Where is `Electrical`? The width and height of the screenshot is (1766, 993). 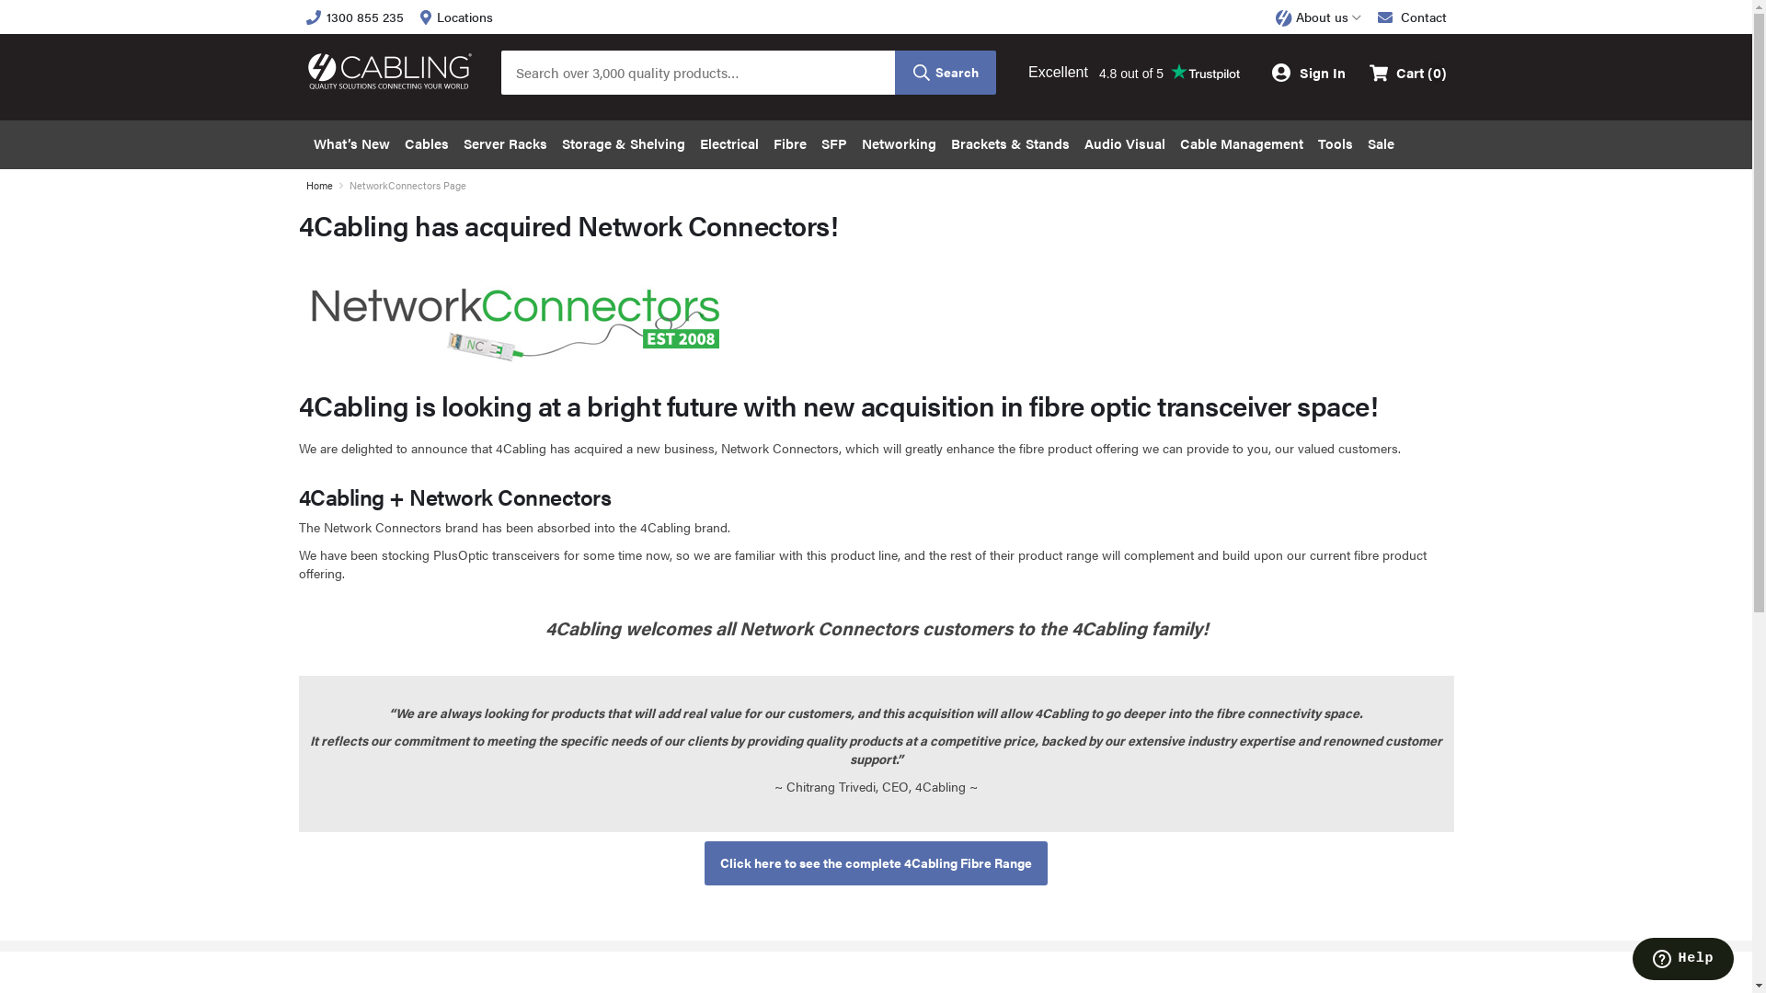
Electrical is located at coordinates (728, 145).